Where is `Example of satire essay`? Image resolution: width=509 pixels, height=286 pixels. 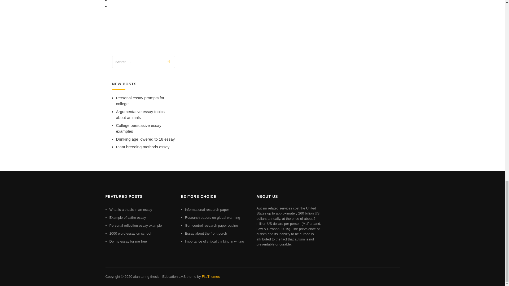 Example of satire essay is located at coordinates (127, 218).